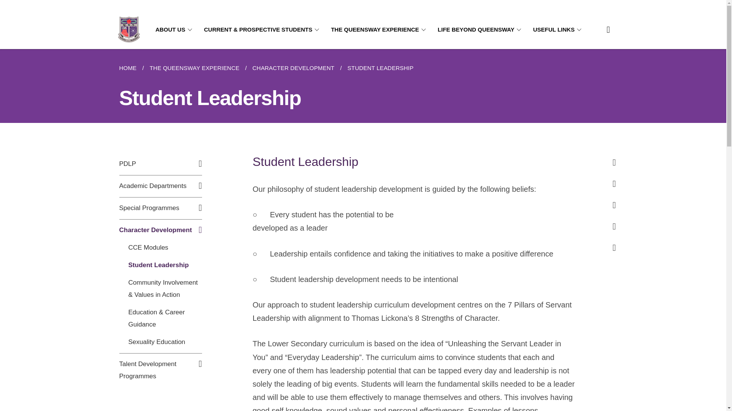 Image resolution: width=732 pixels, height=411 pixels. Describe the element at coordinates (379, 30) in the screenshot. I see `THE QUEENSWAY EXPERIENCE` at that location.